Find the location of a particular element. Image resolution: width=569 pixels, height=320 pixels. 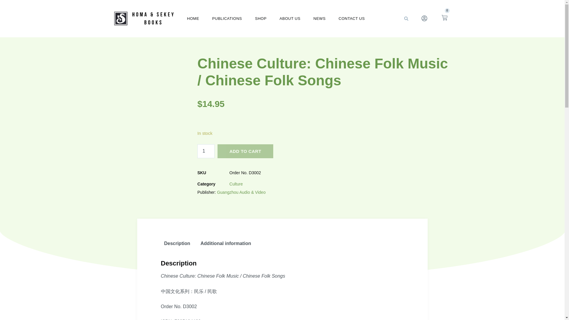

CONTACT US is located at coordinates (351, 18).